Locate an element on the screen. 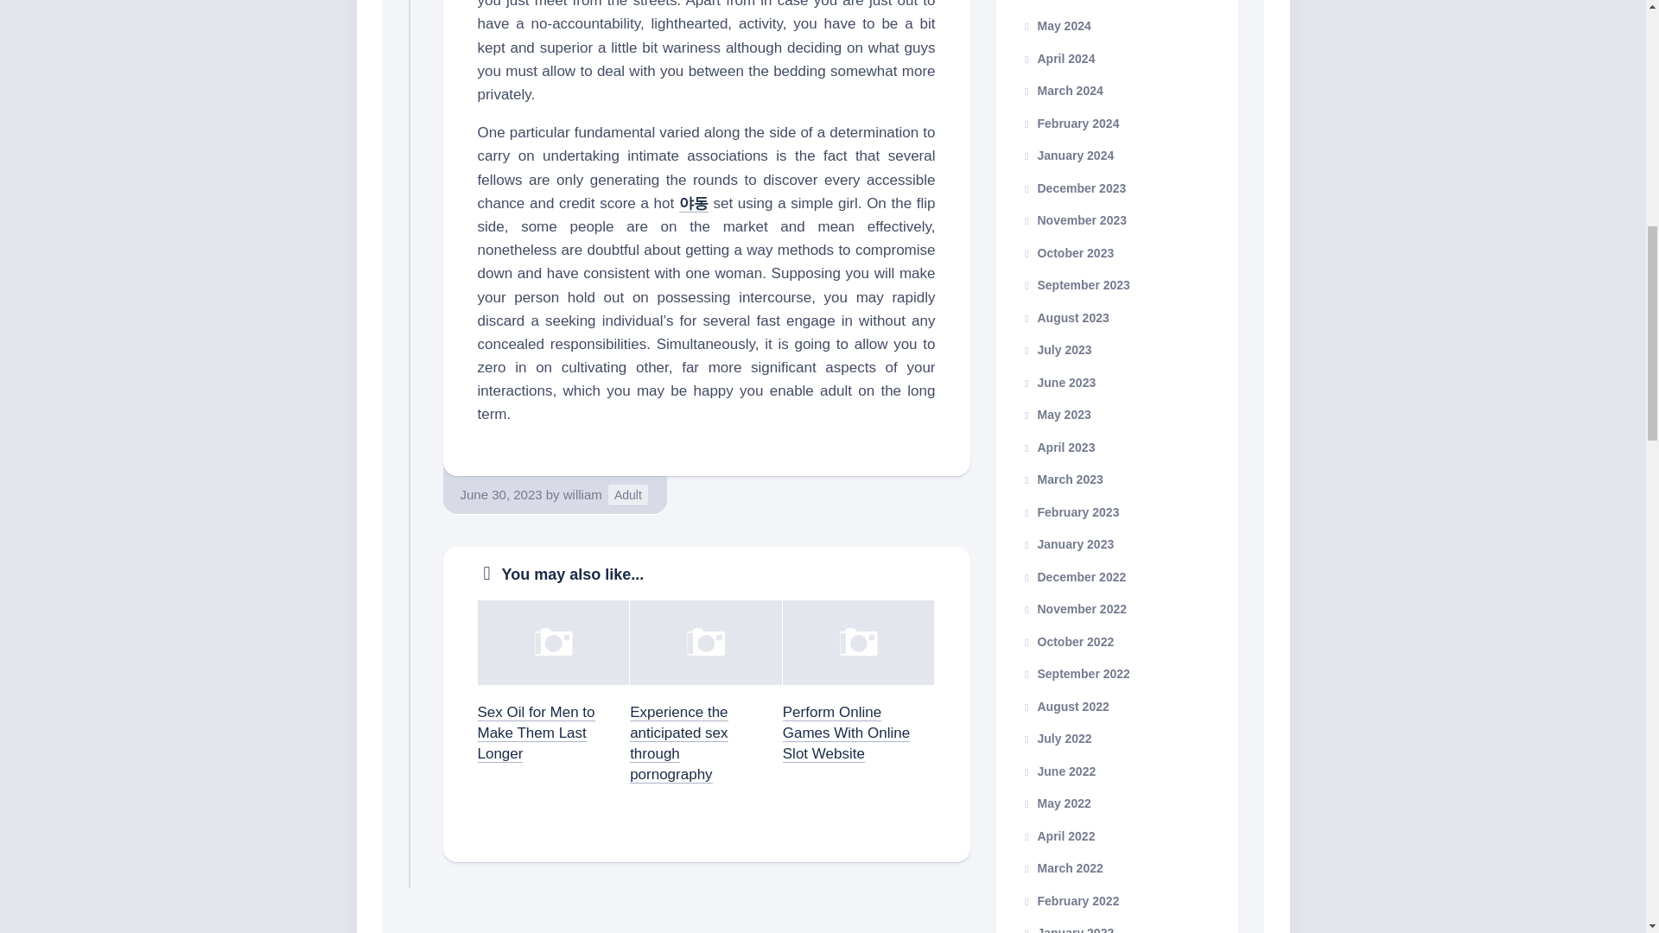  Sex Oil for Men to Make Them Last Longer is located at coordinates (536, 733).